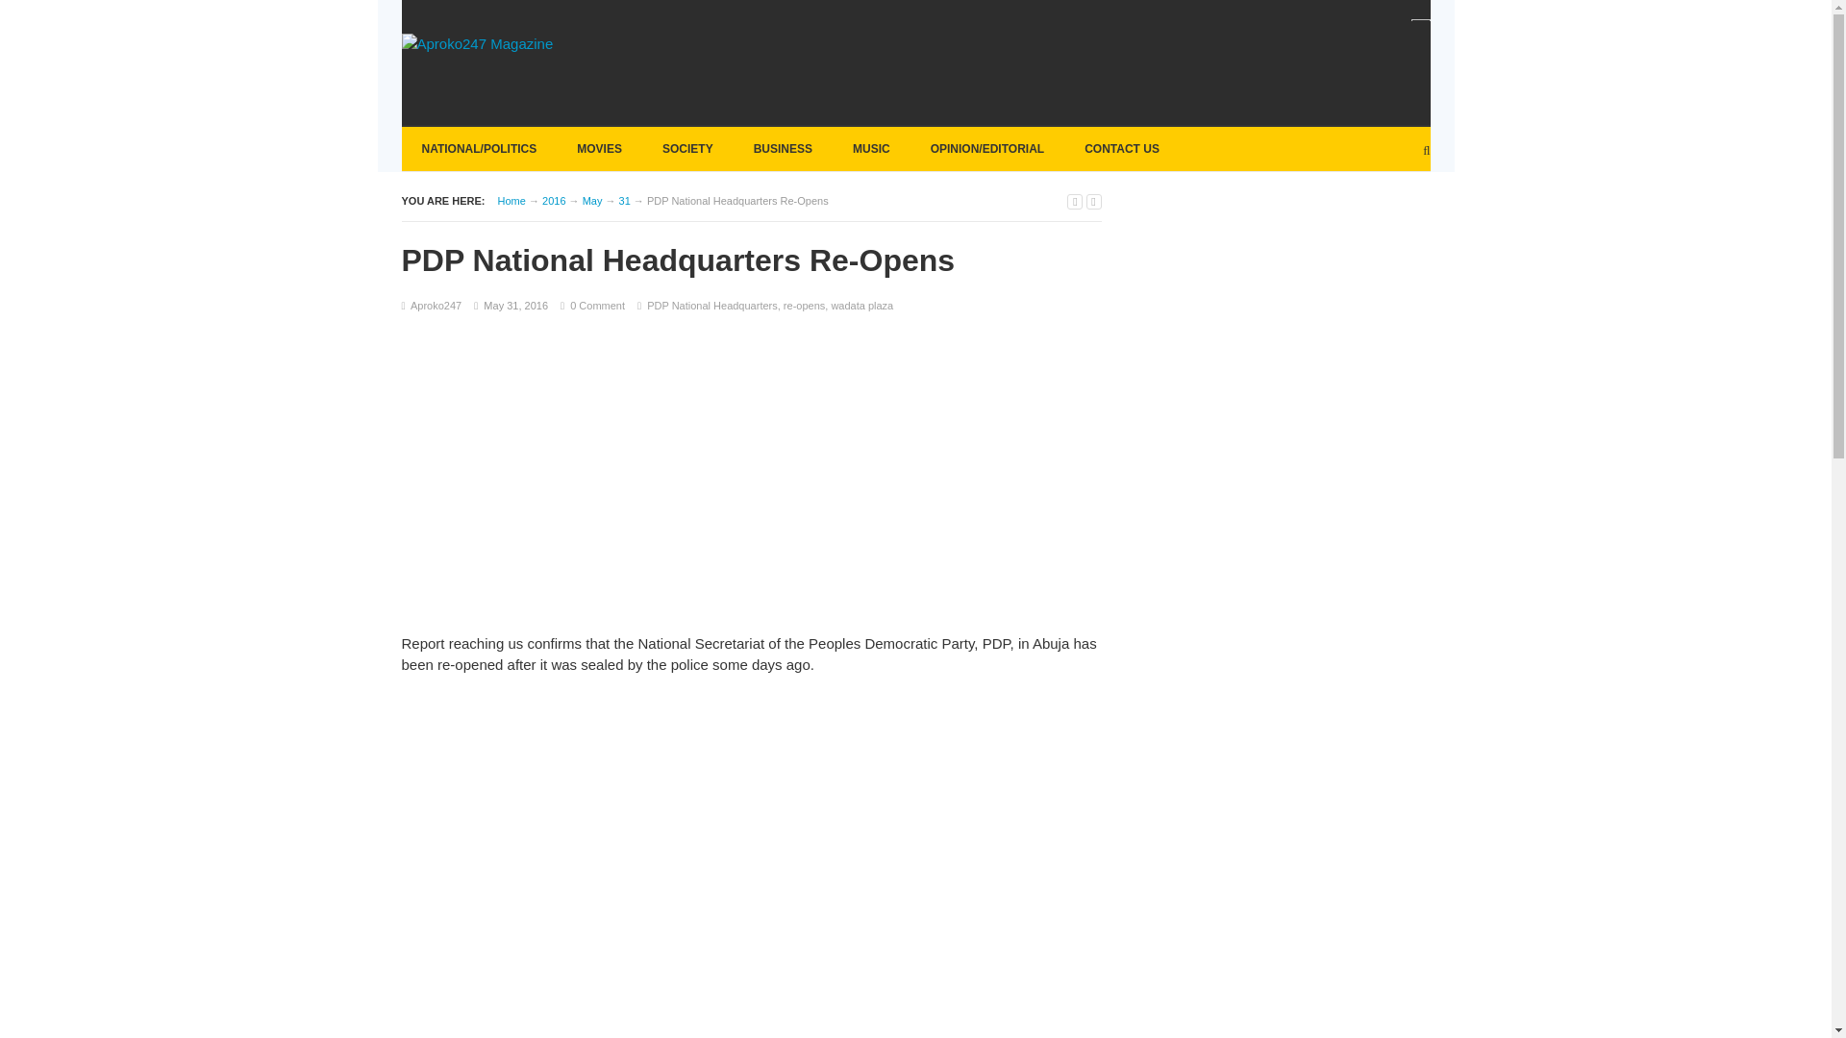 This screenshot has width=1846, height=1038. What do you see at coordinates (804, 306) in the screenshot?
I see `re-opens` at bounding box center [804, 306].